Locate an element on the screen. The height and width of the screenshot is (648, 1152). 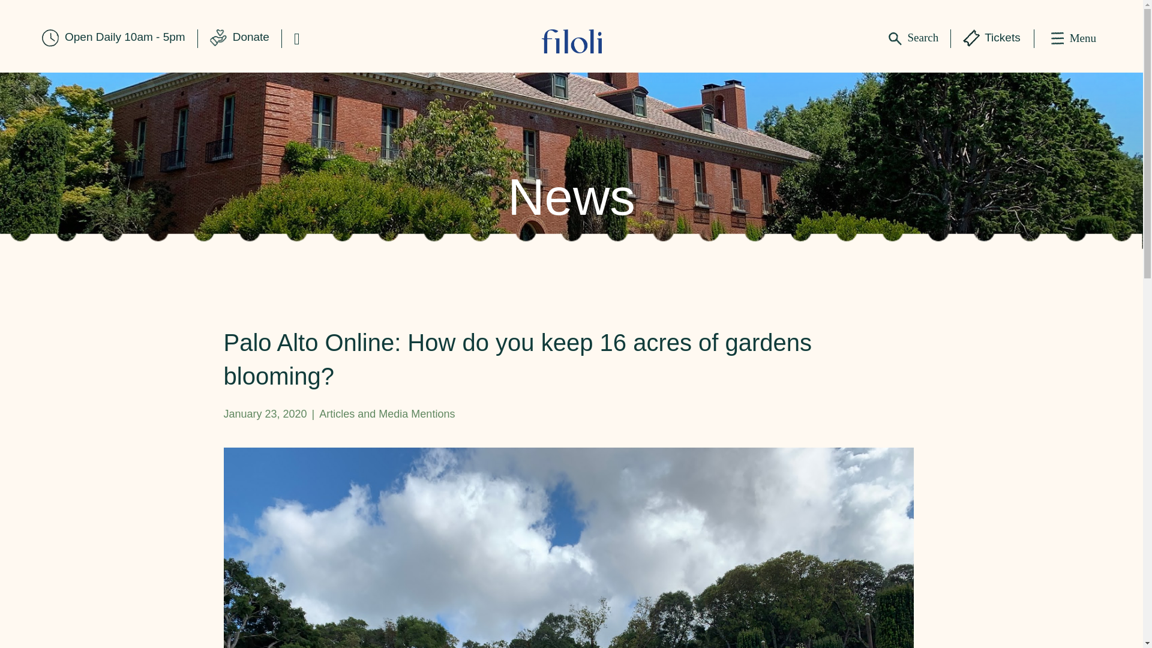
Tickets is located at coordinates (1002, 37).